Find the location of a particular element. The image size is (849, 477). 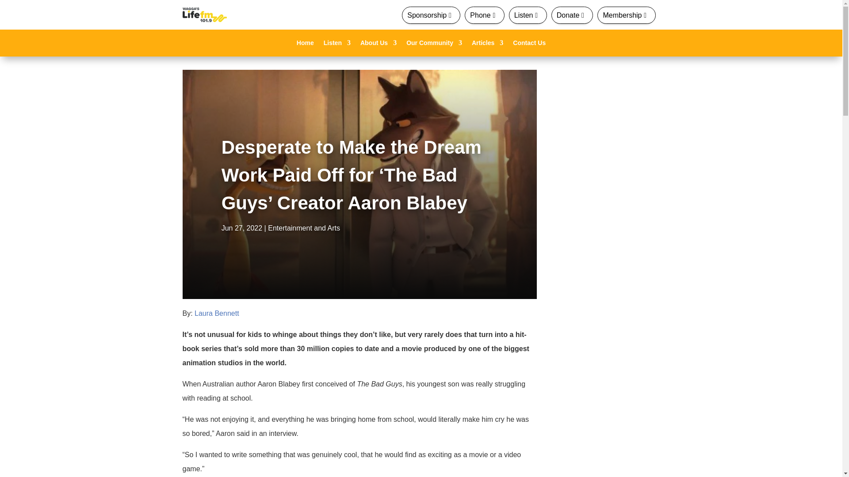

Contact Us is located at coordinates (529, 44).